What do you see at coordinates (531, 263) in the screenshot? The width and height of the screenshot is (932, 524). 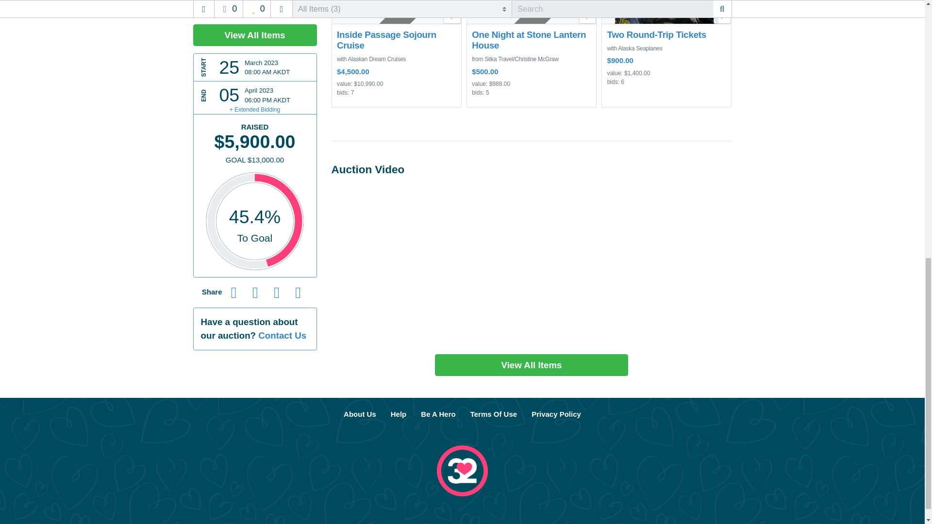 I see `YouTube video player` at bounding box center [531, 263].